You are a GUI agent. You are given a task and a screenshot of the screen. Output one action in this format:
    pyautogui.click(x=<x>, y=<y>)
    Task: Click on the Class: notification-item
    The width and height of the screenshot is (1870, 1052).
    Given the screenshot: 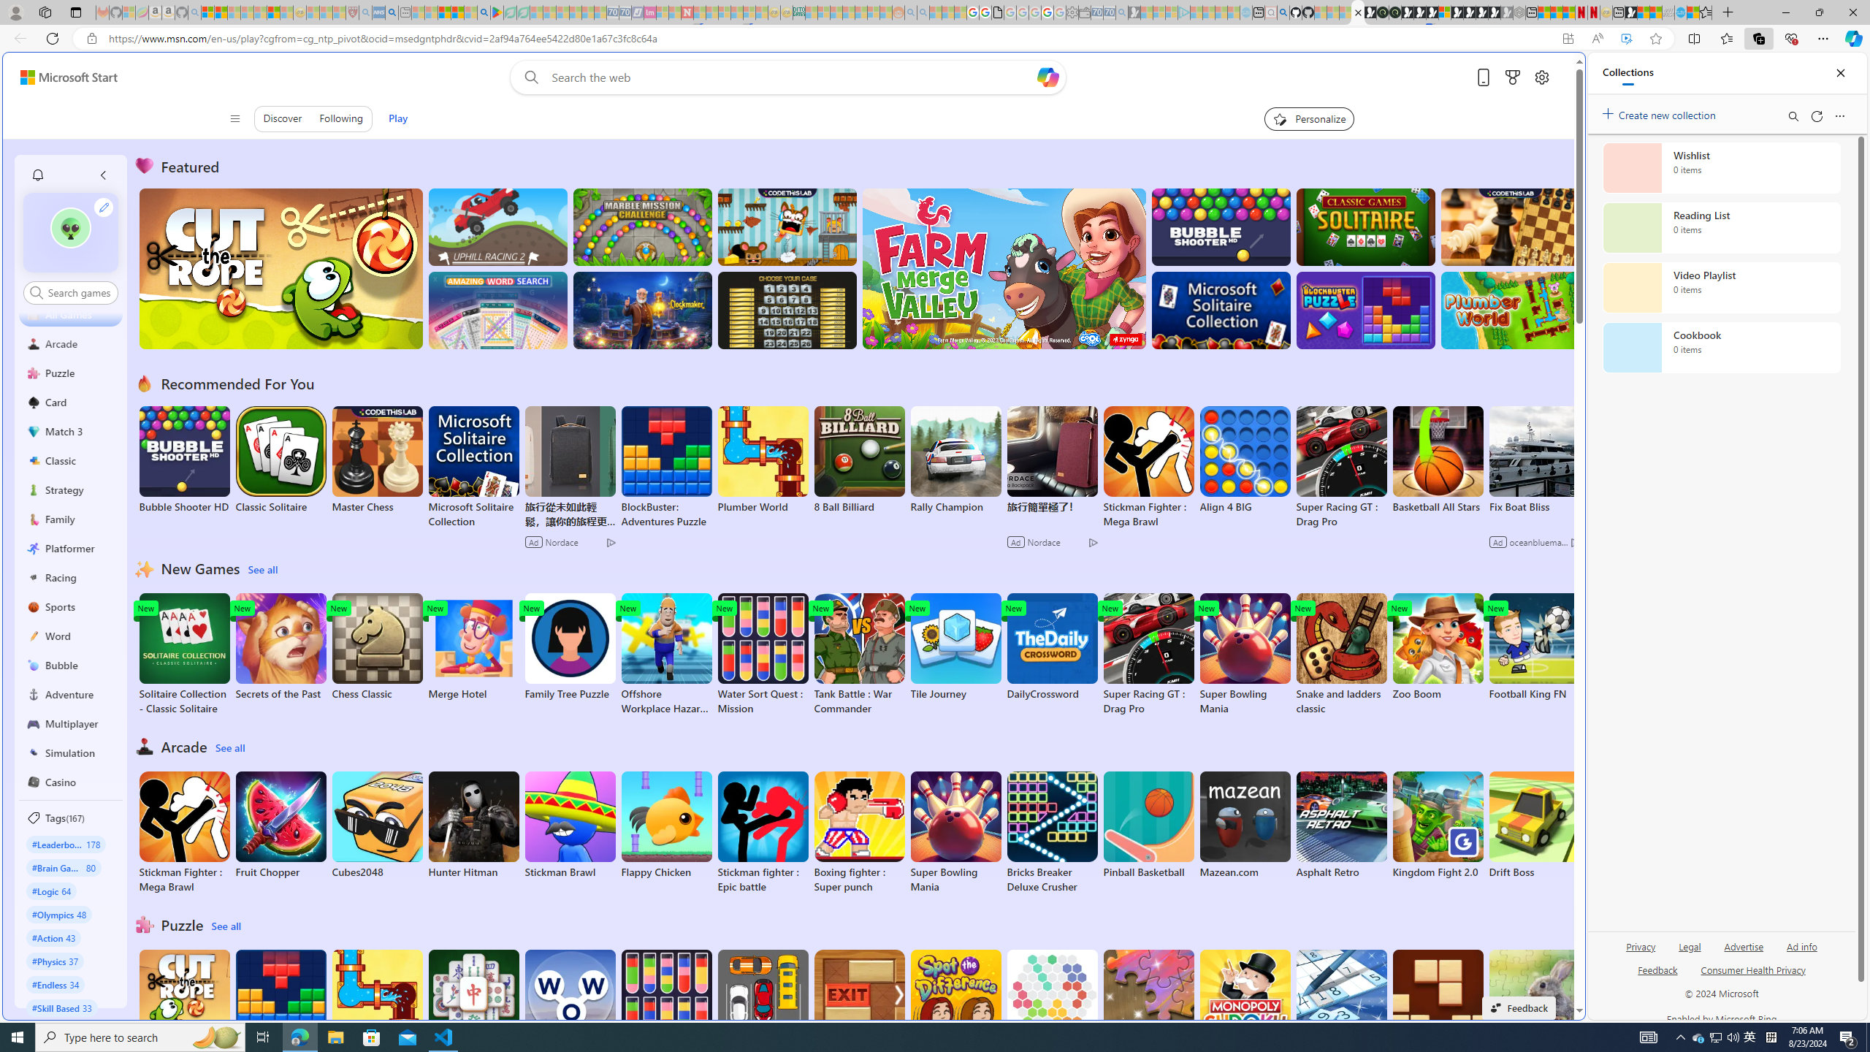 What is the action you would take?
    pyautogui.click(x=37, y=175)
    